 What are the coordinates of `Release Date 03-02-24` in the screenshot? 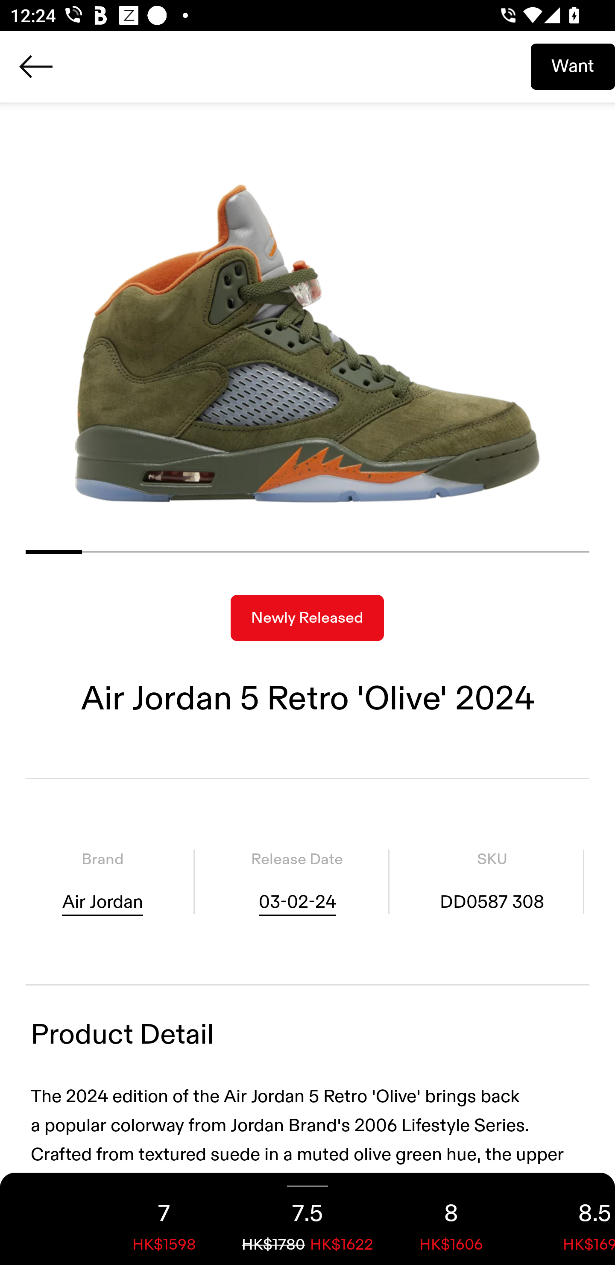 It's located at (297, 882).